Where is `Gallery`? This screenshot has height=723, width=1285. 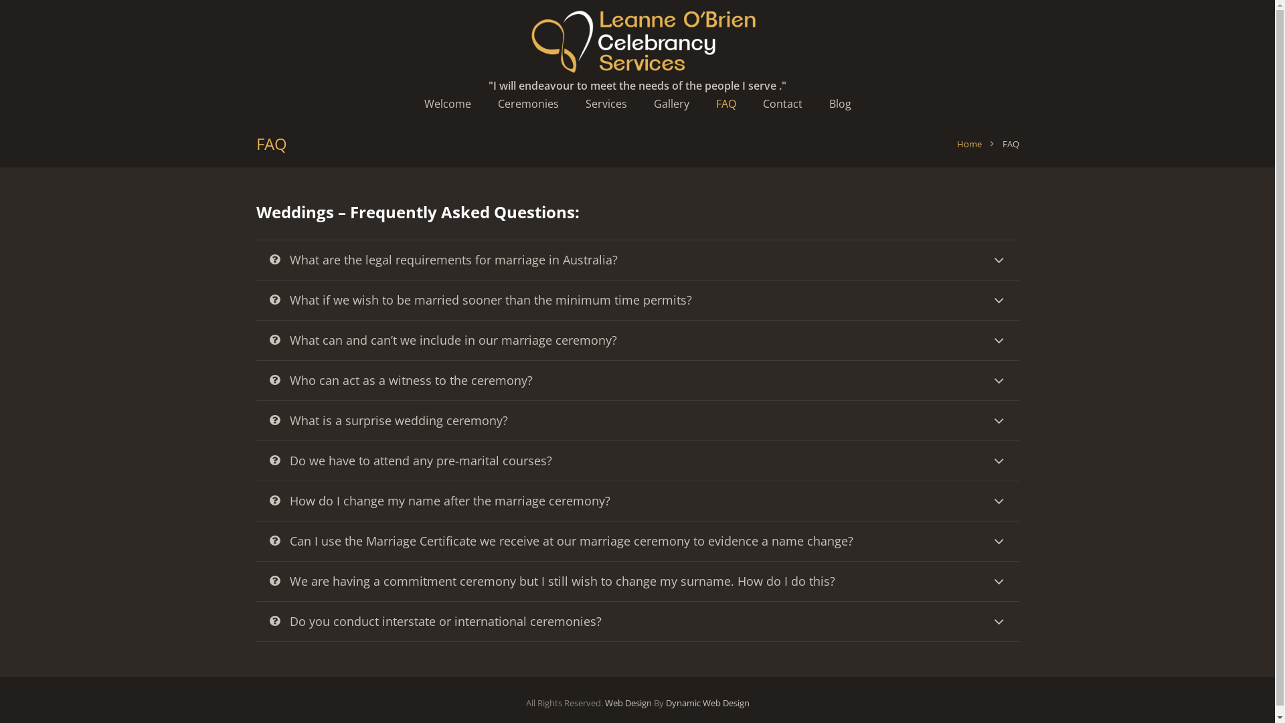 Gallery is located at coordinates (671, 104).